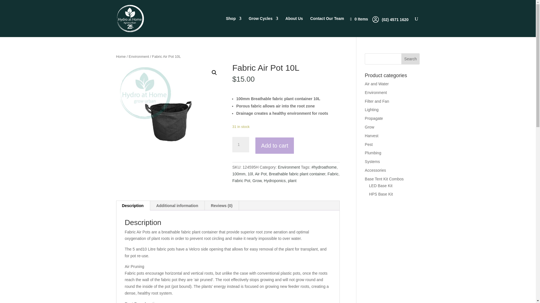  I want to click on 124595, so click(170, 117).